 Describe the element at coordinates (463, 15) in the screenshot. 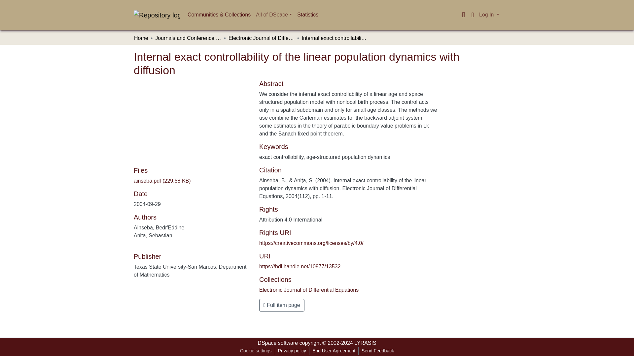

I see `Search` at that location.